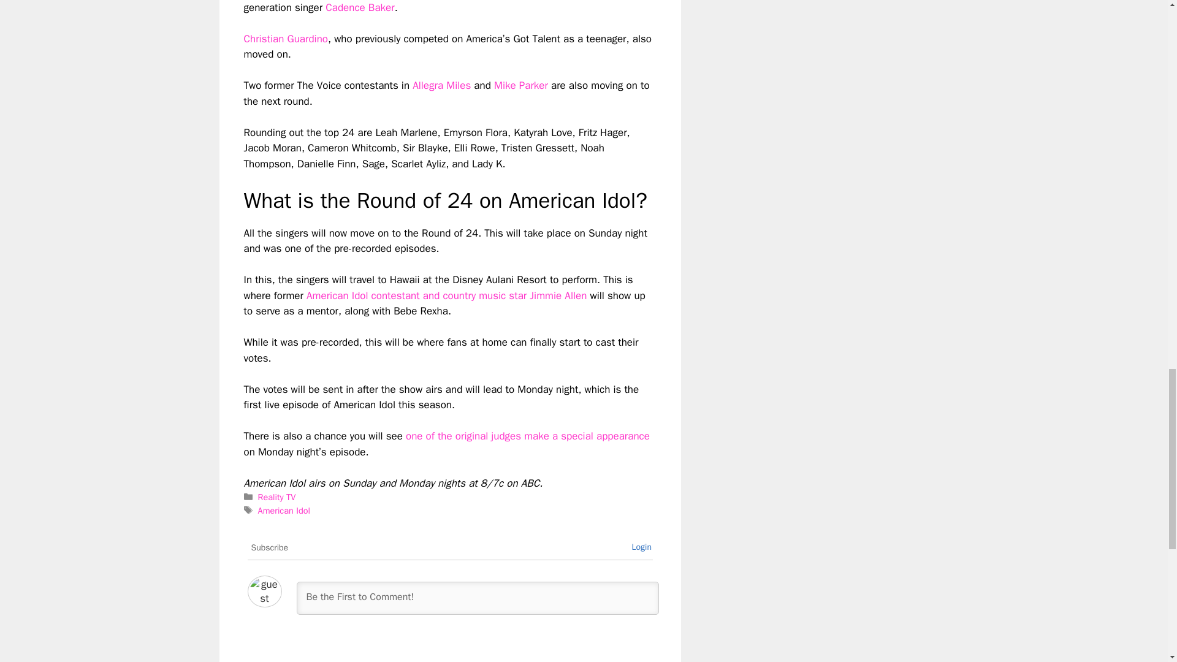 This screenshot has width=1177, height=662. I want to click on Login, so click(641, 547).